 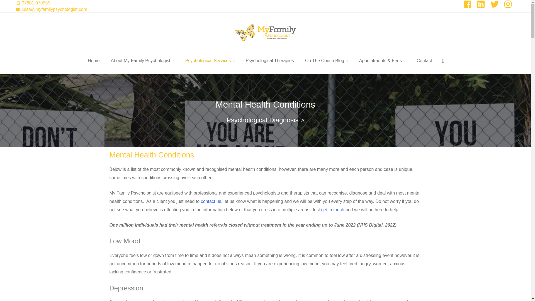 What do you see at coordinates (143, 60) in the screenshot?
I see `About My Family Psychologist` at bounding box center [143, 60].